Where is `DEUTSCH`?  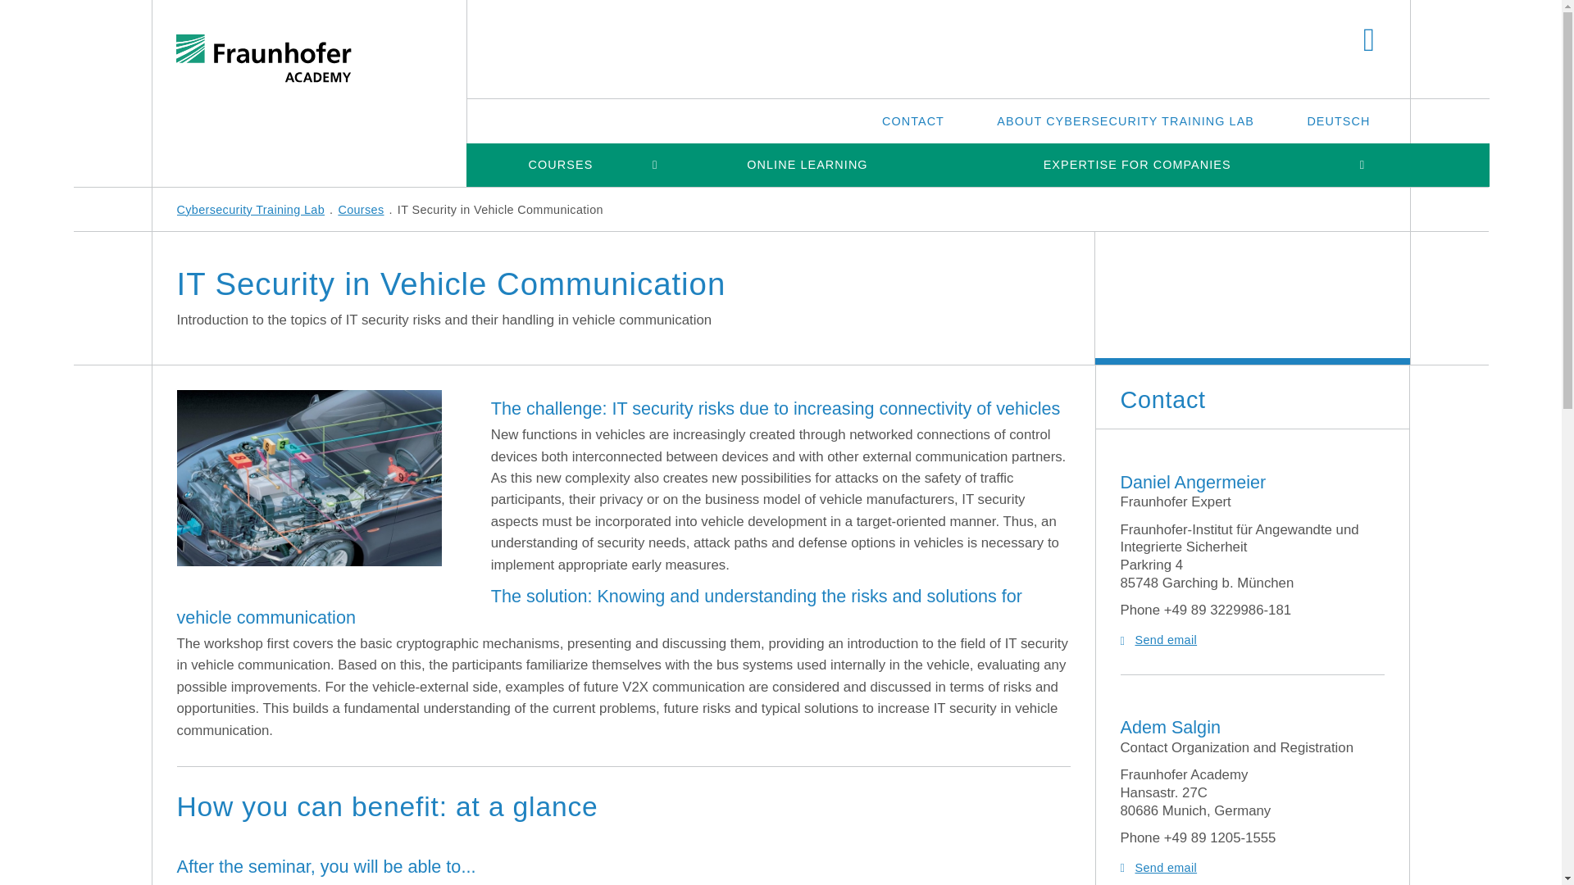 DEUTSCH is located at coordinates (1338, 120).